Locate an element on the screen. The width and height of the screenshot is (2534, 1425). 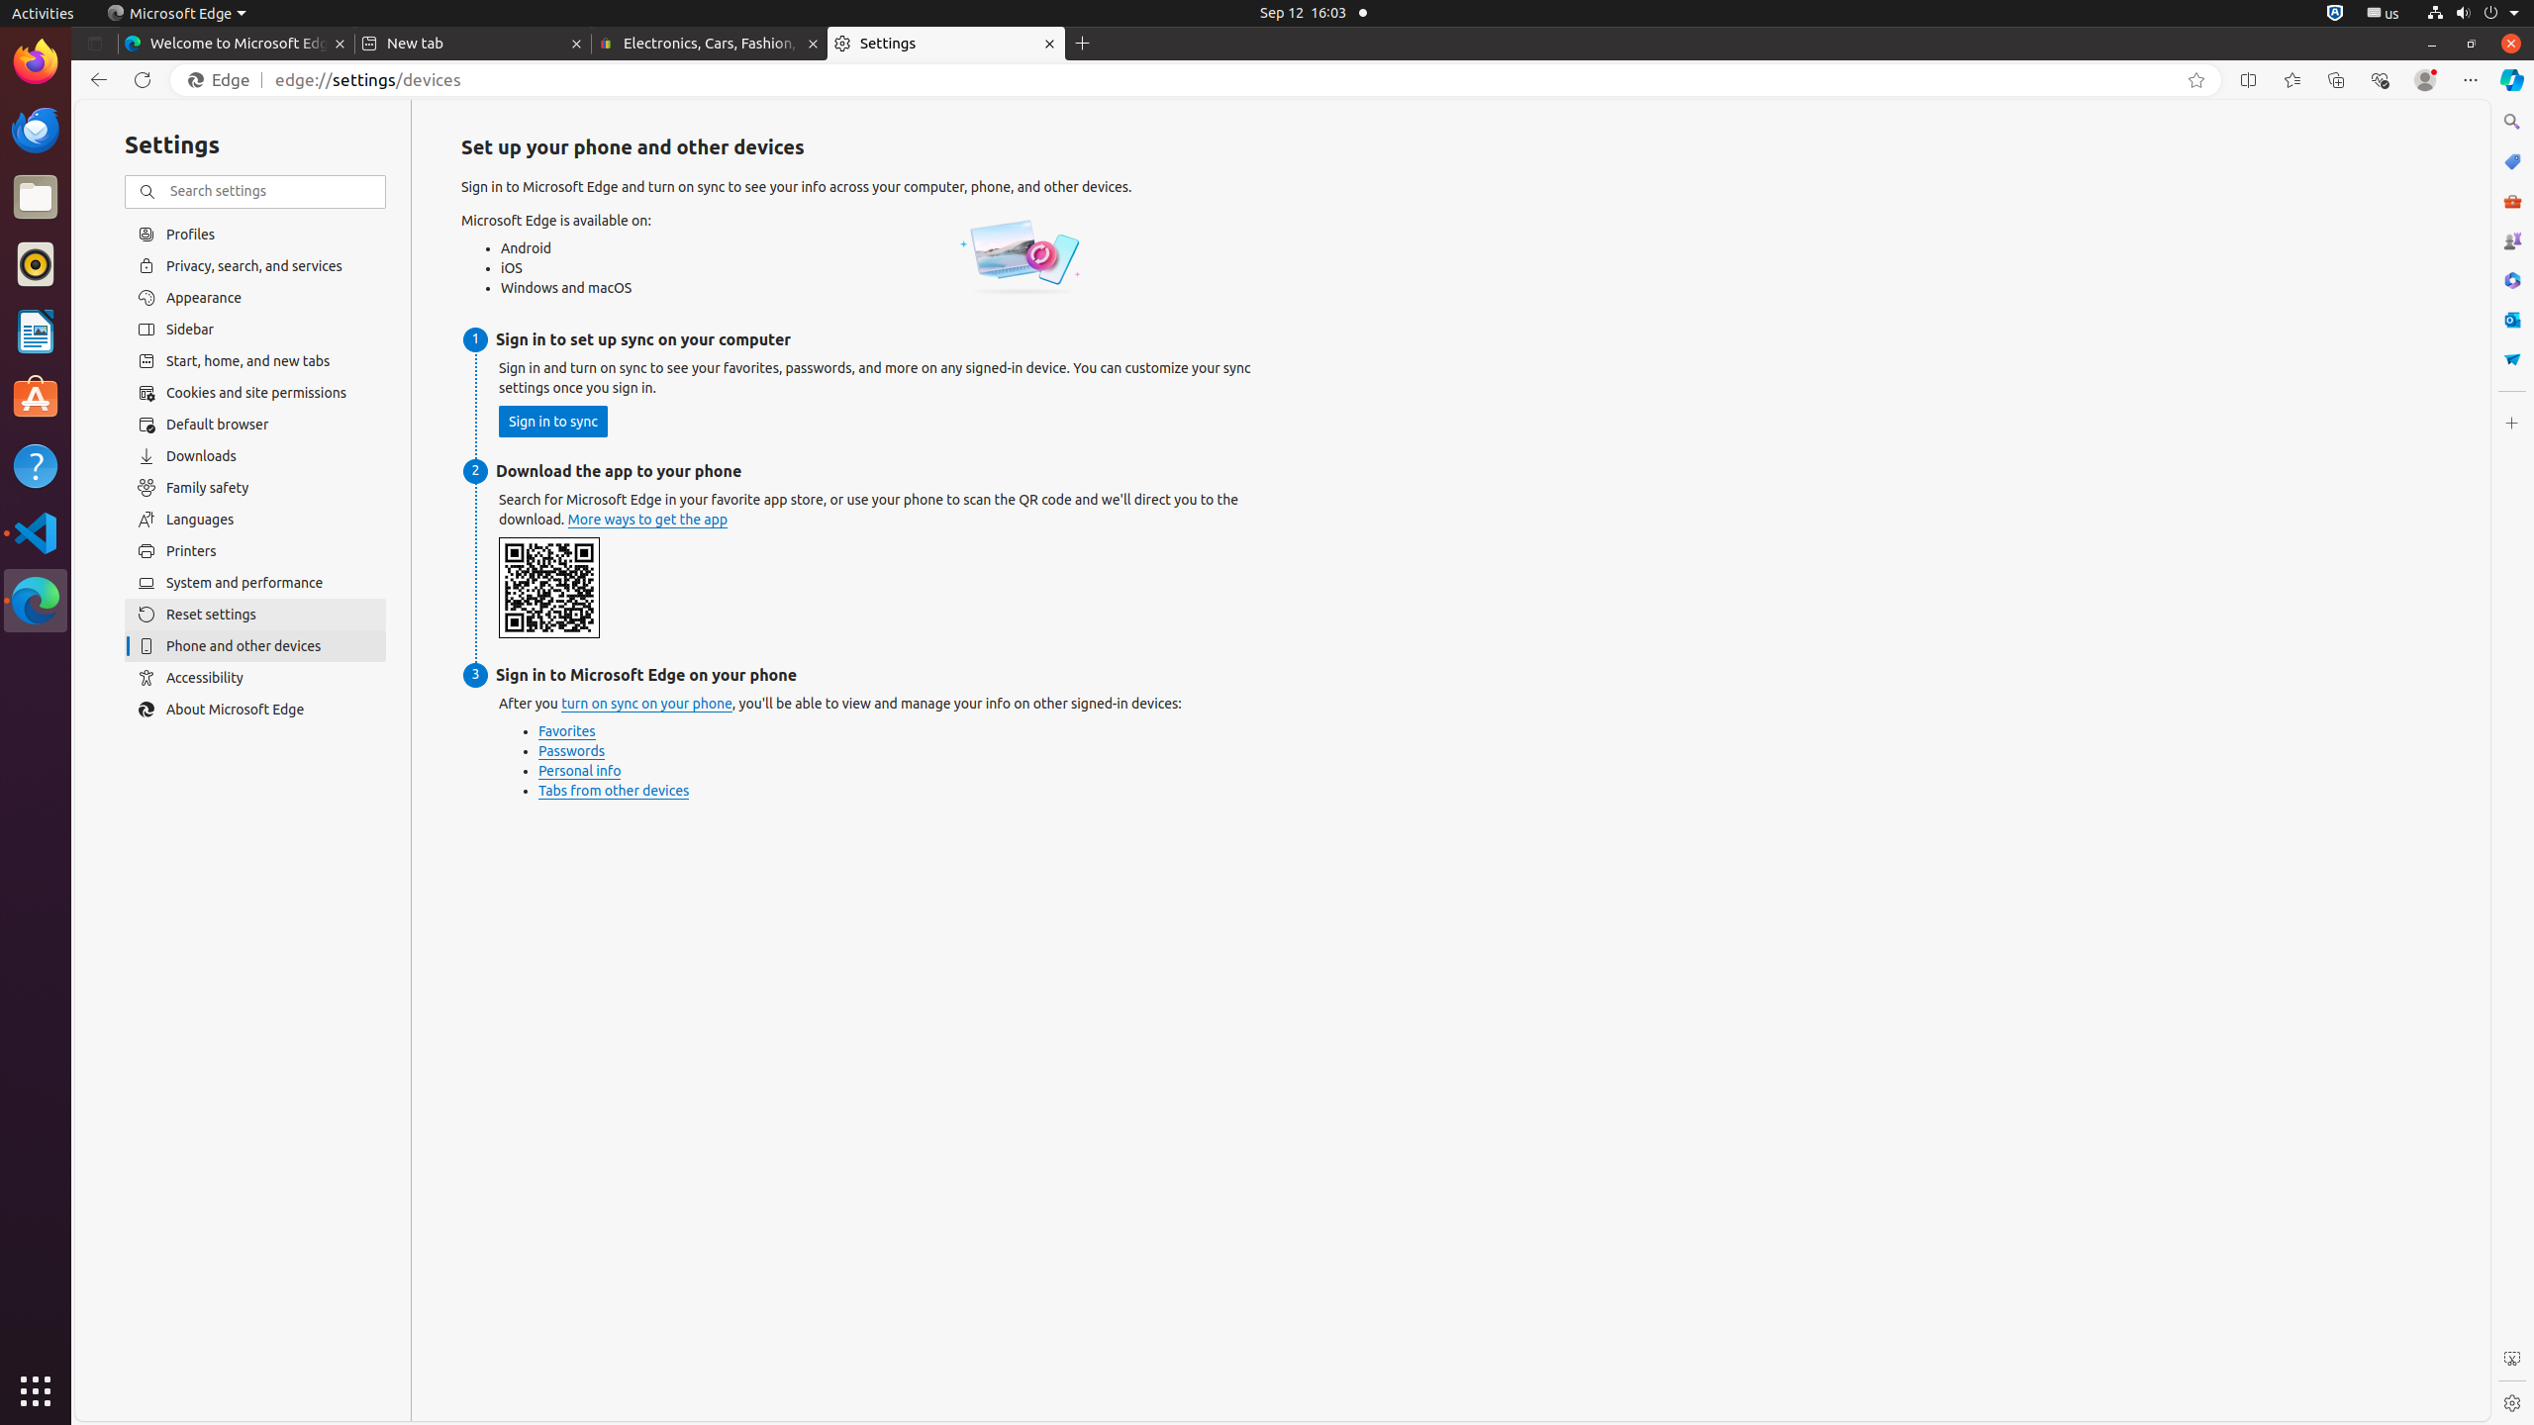
Printers is located at coordinates (255, 551).